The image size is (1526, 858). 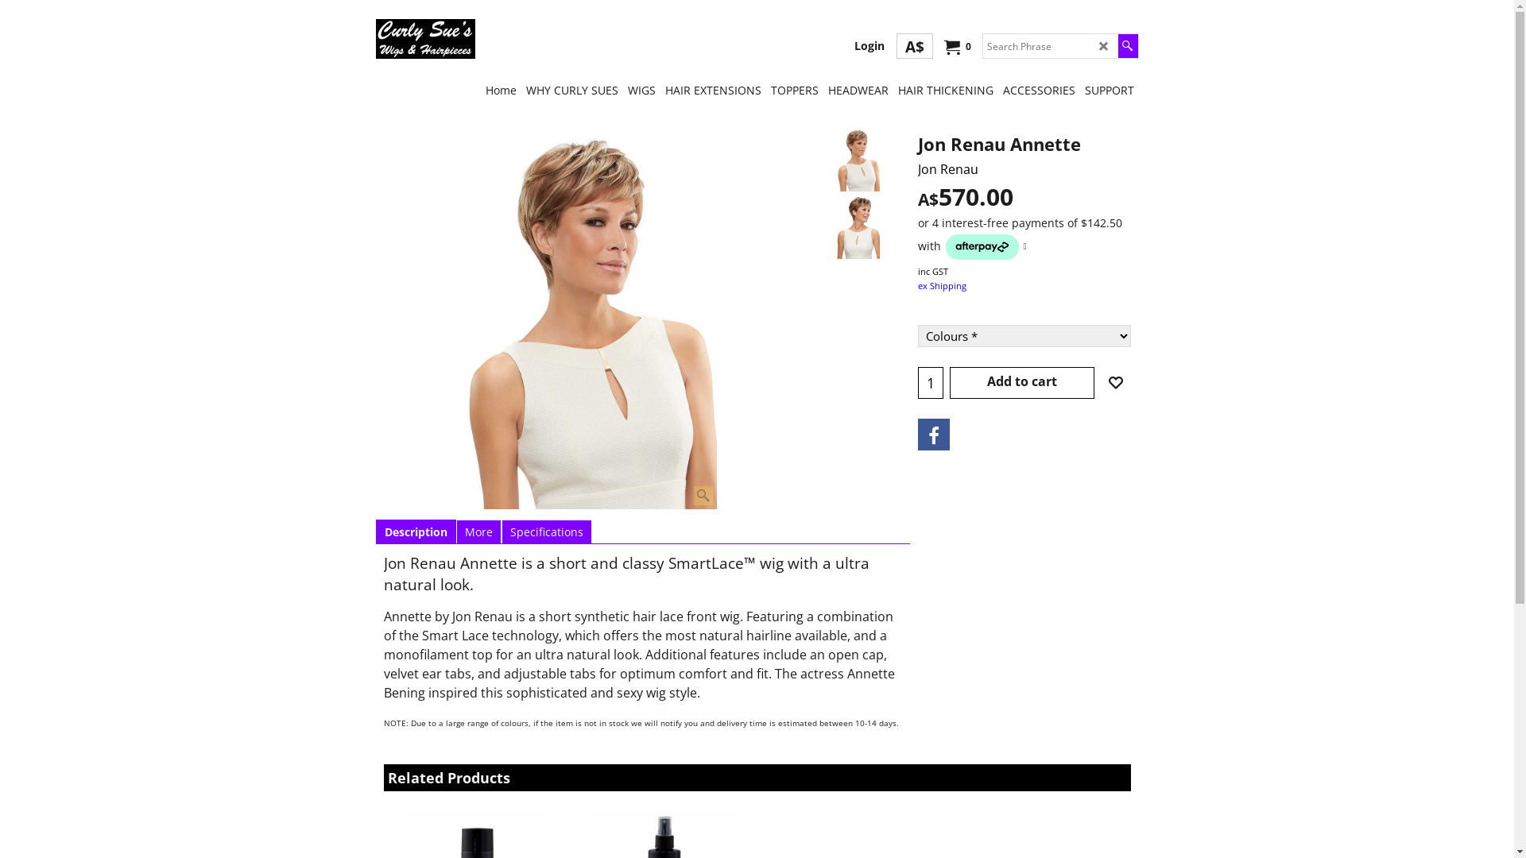 What do you see at coordinates (1115, 383) in the screenshot?
I see `Favorites` at bounding box center [1115, 383].